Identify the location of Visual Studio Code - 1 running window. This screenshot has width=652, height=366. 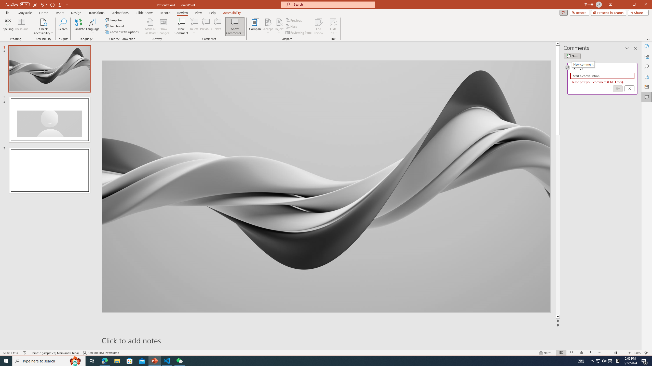
(167, 361).